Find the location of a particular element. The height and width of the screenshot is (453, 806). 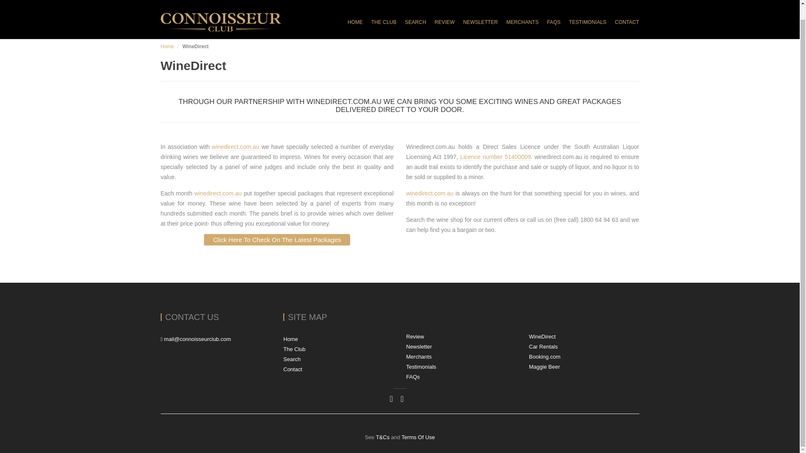

TESTIMONIALS is located at coordinates (587, 22).